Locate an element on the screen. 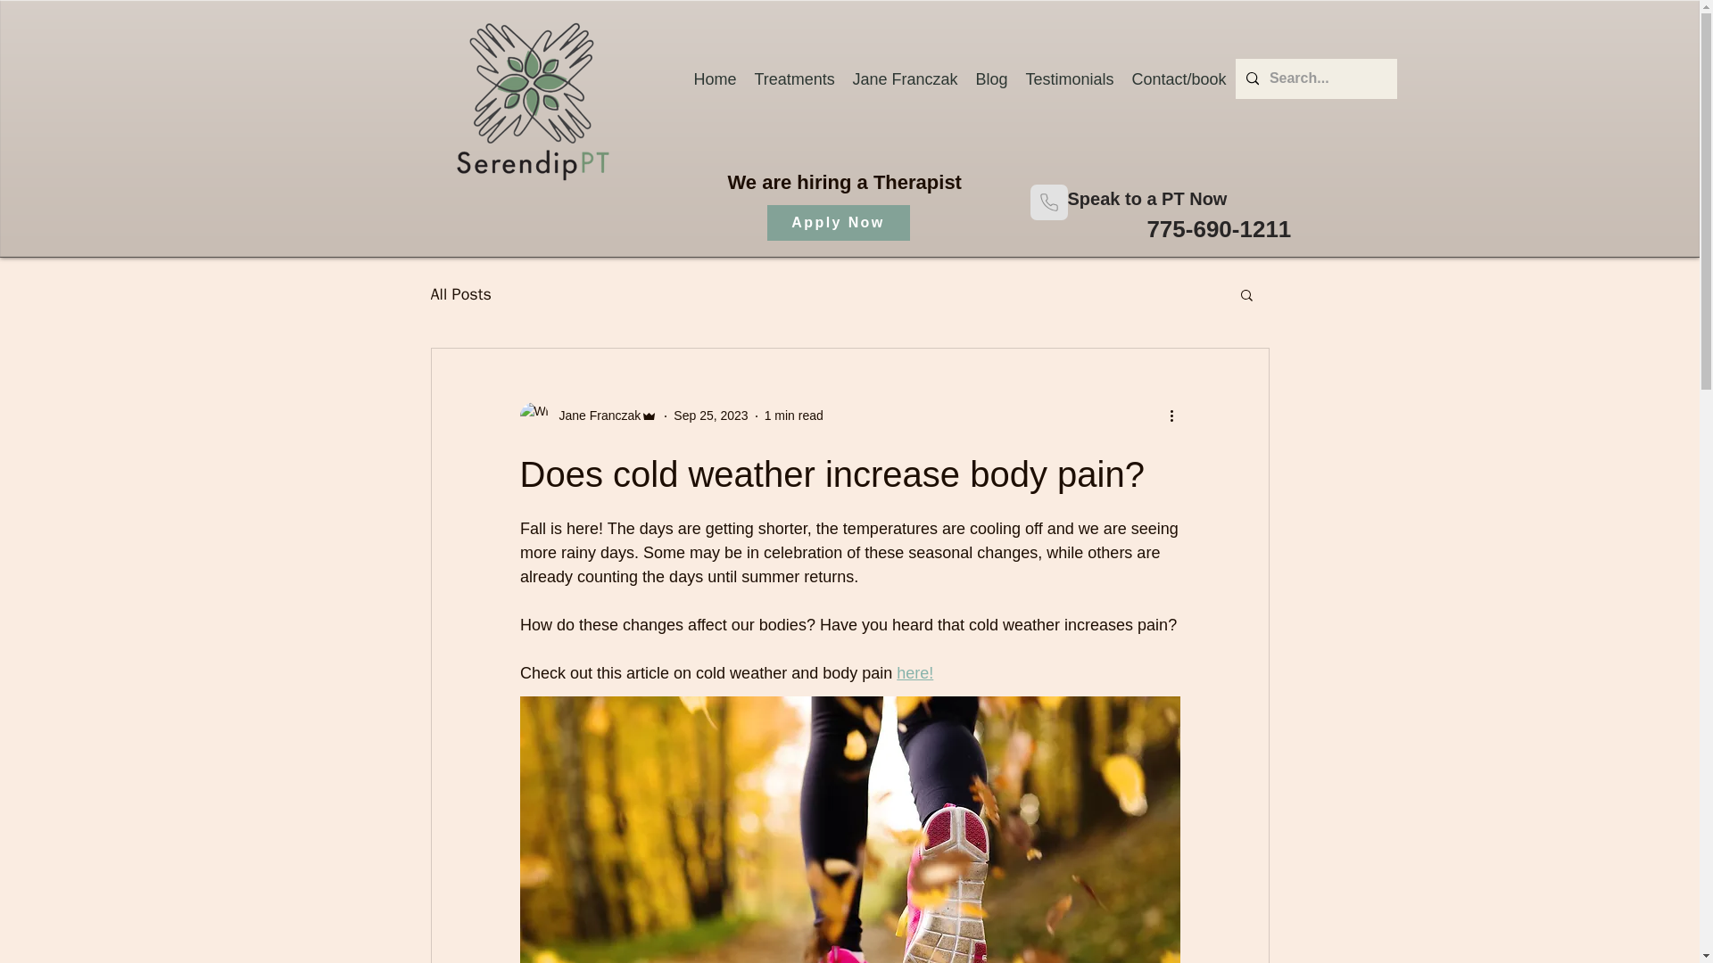 The height and width of the screenshot is (963, 1713). Testimonials is located at coordinates (1071, 78).